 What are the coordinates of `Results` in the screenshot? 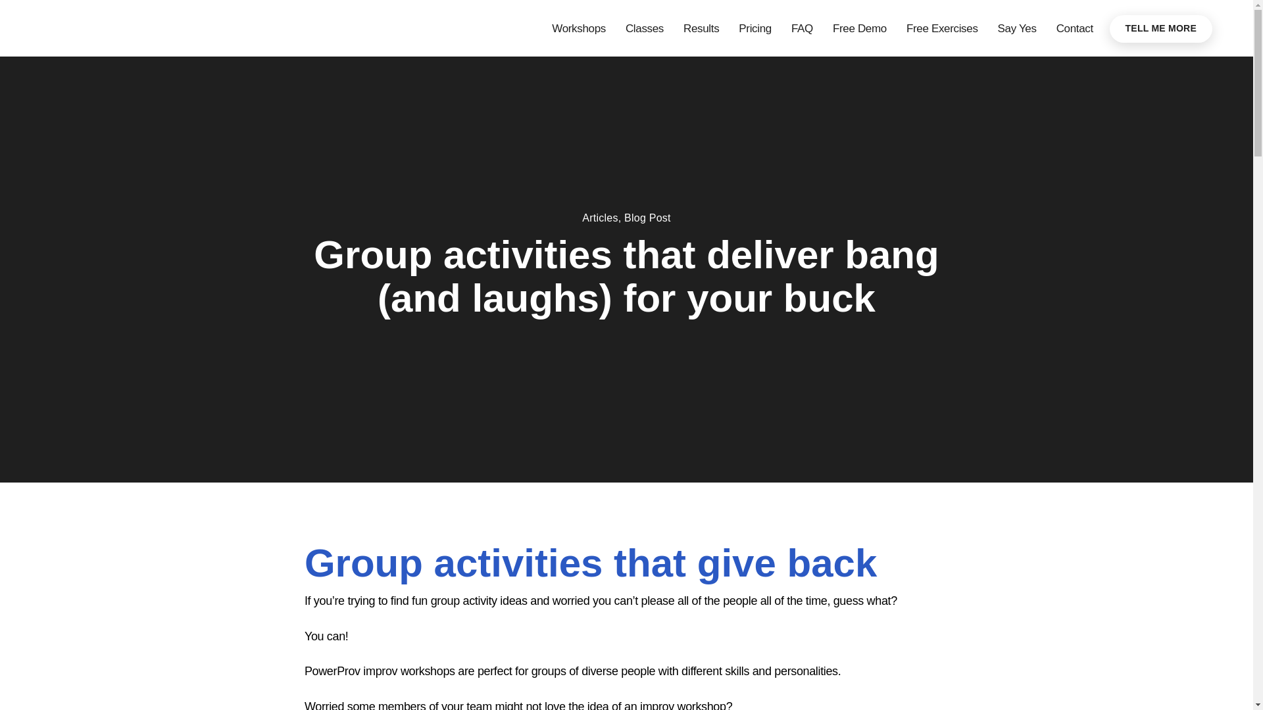 It's located at (701, 29).